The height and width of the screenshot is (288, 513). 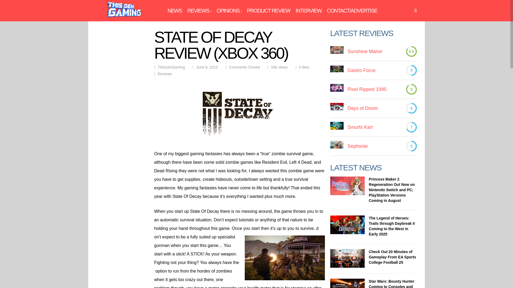 I want to click on Reviews, so click(x=165, y=74).